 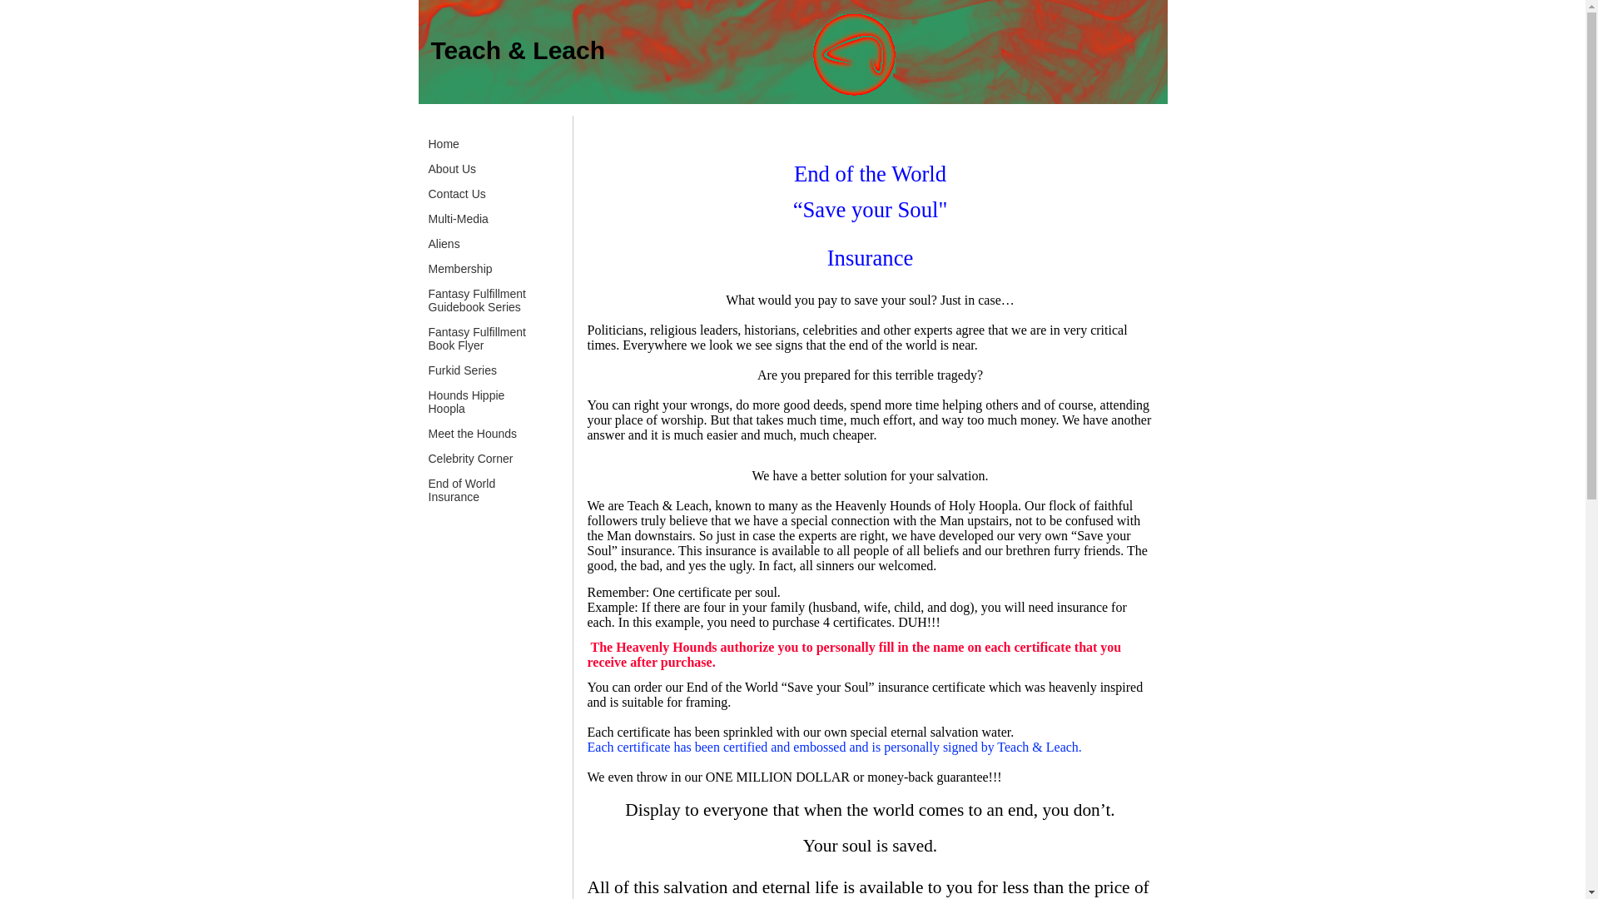 What do you see at coordinates (458, 225) in the screenshot?
I see `Multi-Media` at bounding box center [458, 225].